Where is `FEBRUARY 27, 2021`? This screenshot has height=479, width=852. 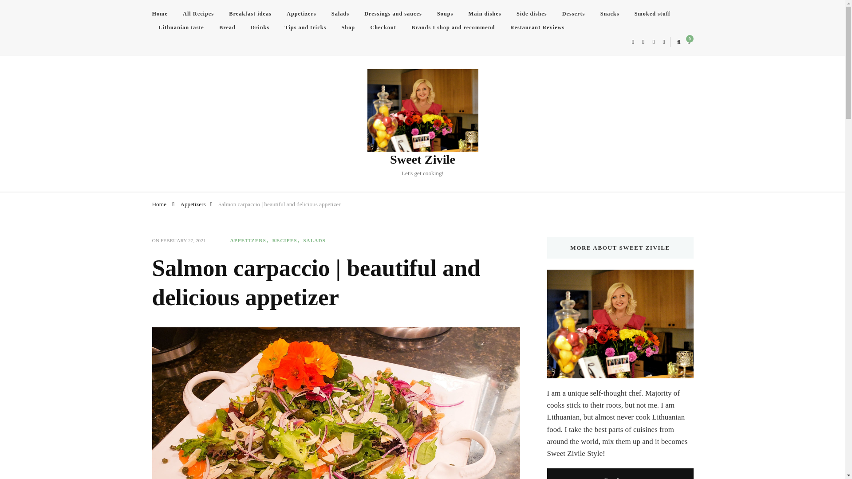 FEBRUARY 27, 2021 is located at coordinates (183, 240).